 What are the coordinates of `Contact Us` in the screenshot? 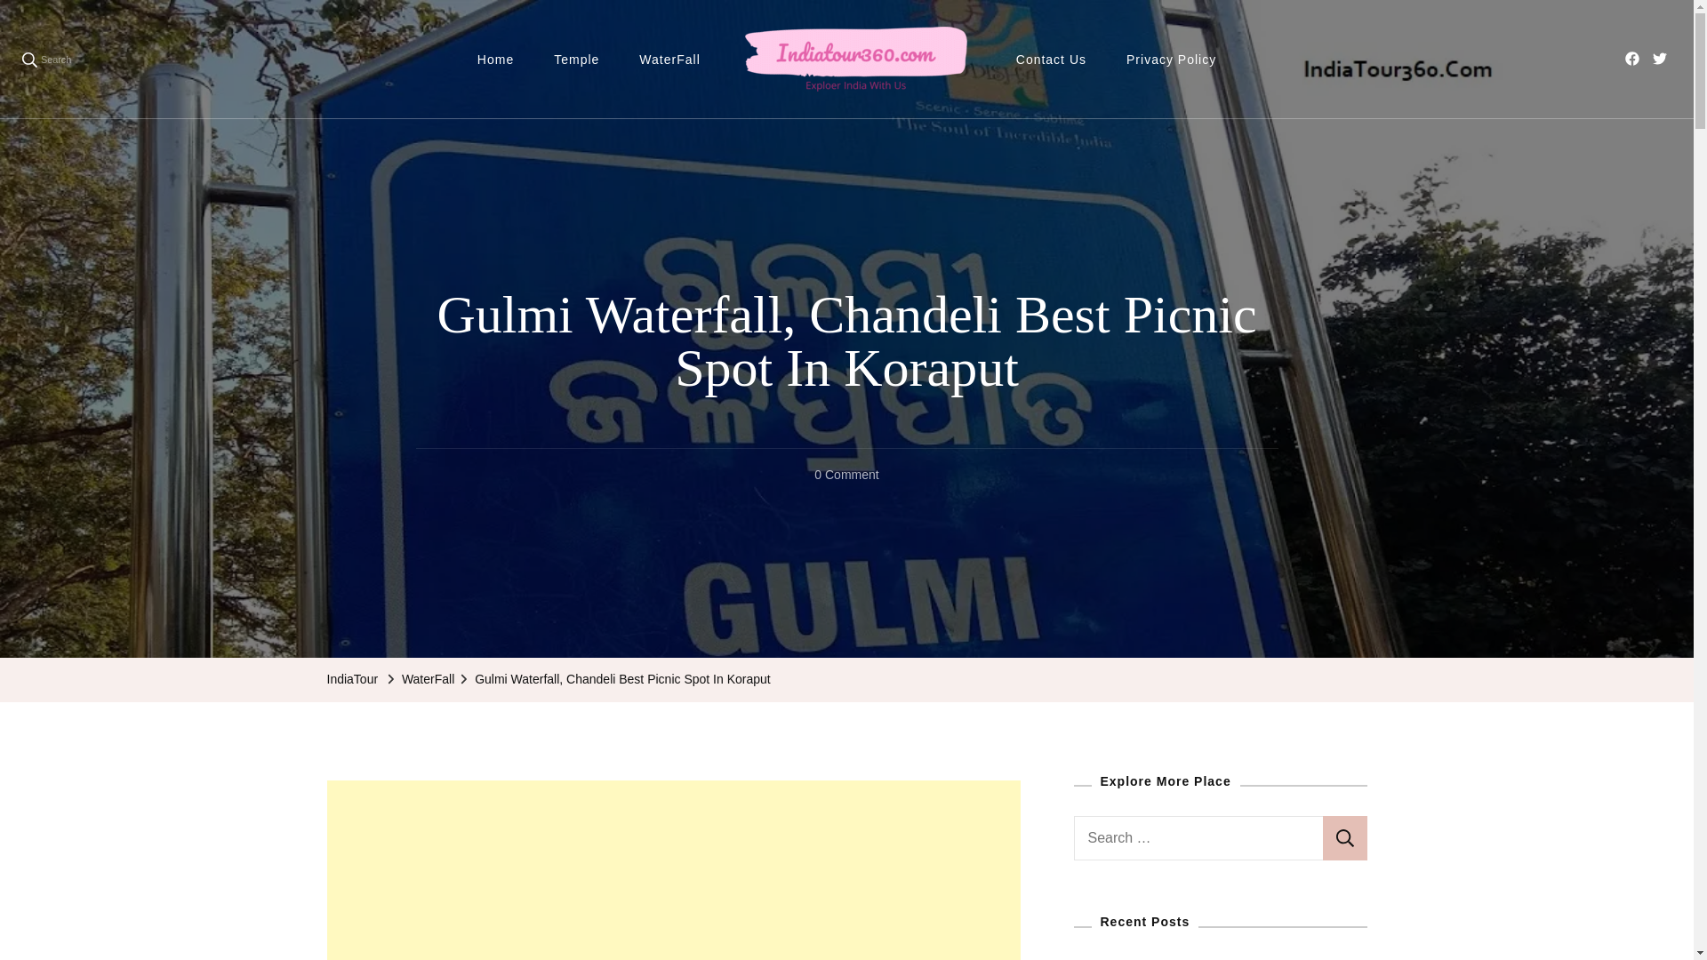 It's located at (1051, 60).